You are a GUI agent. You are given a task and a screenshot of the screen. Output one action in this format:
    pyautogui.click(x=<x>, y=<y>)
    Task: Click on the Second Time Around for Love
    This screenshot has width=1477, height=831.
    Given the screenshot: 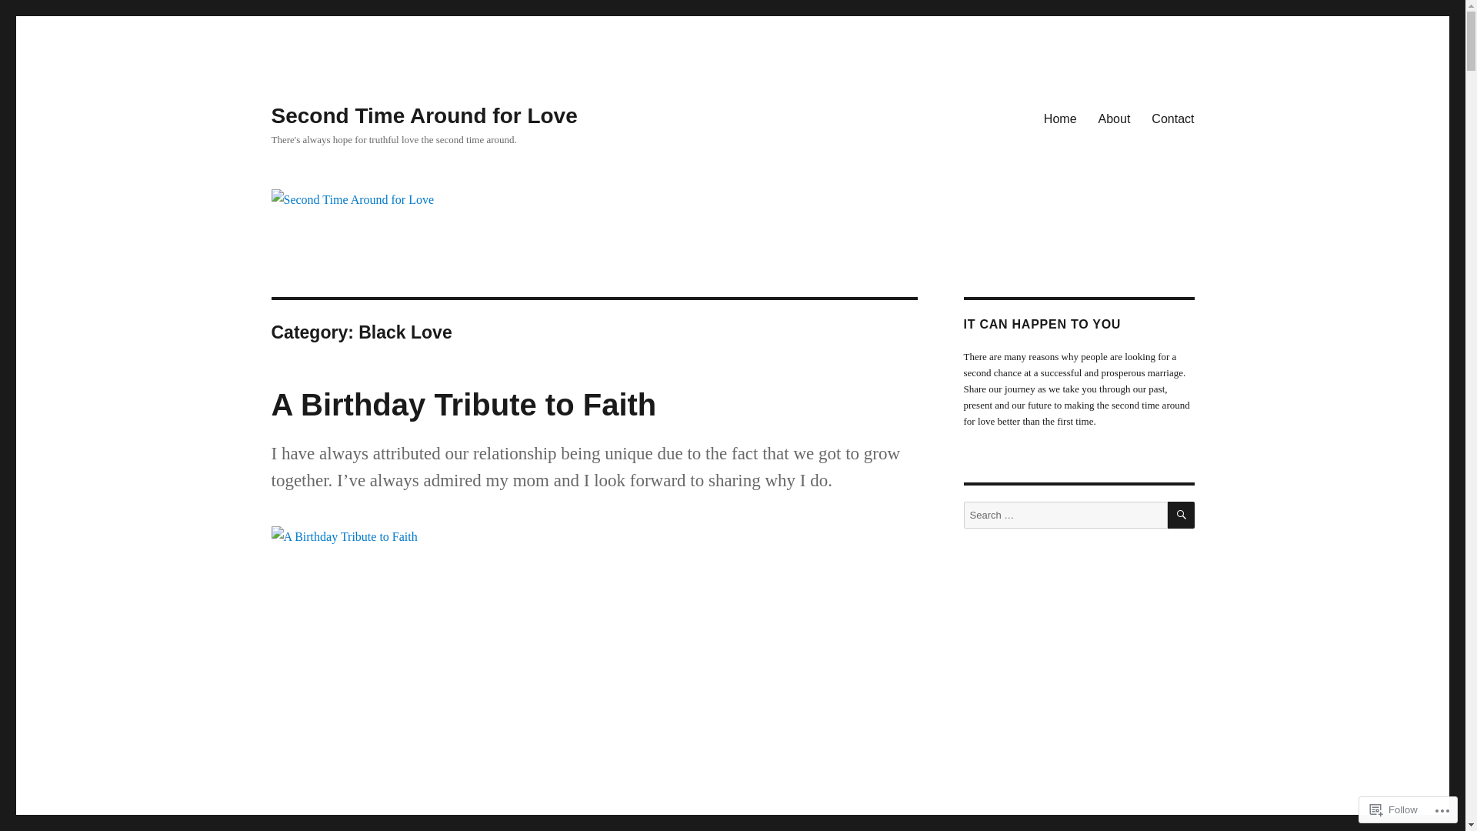 What is the action you would take?
    pyautogui.click(x=424, y=115)
    